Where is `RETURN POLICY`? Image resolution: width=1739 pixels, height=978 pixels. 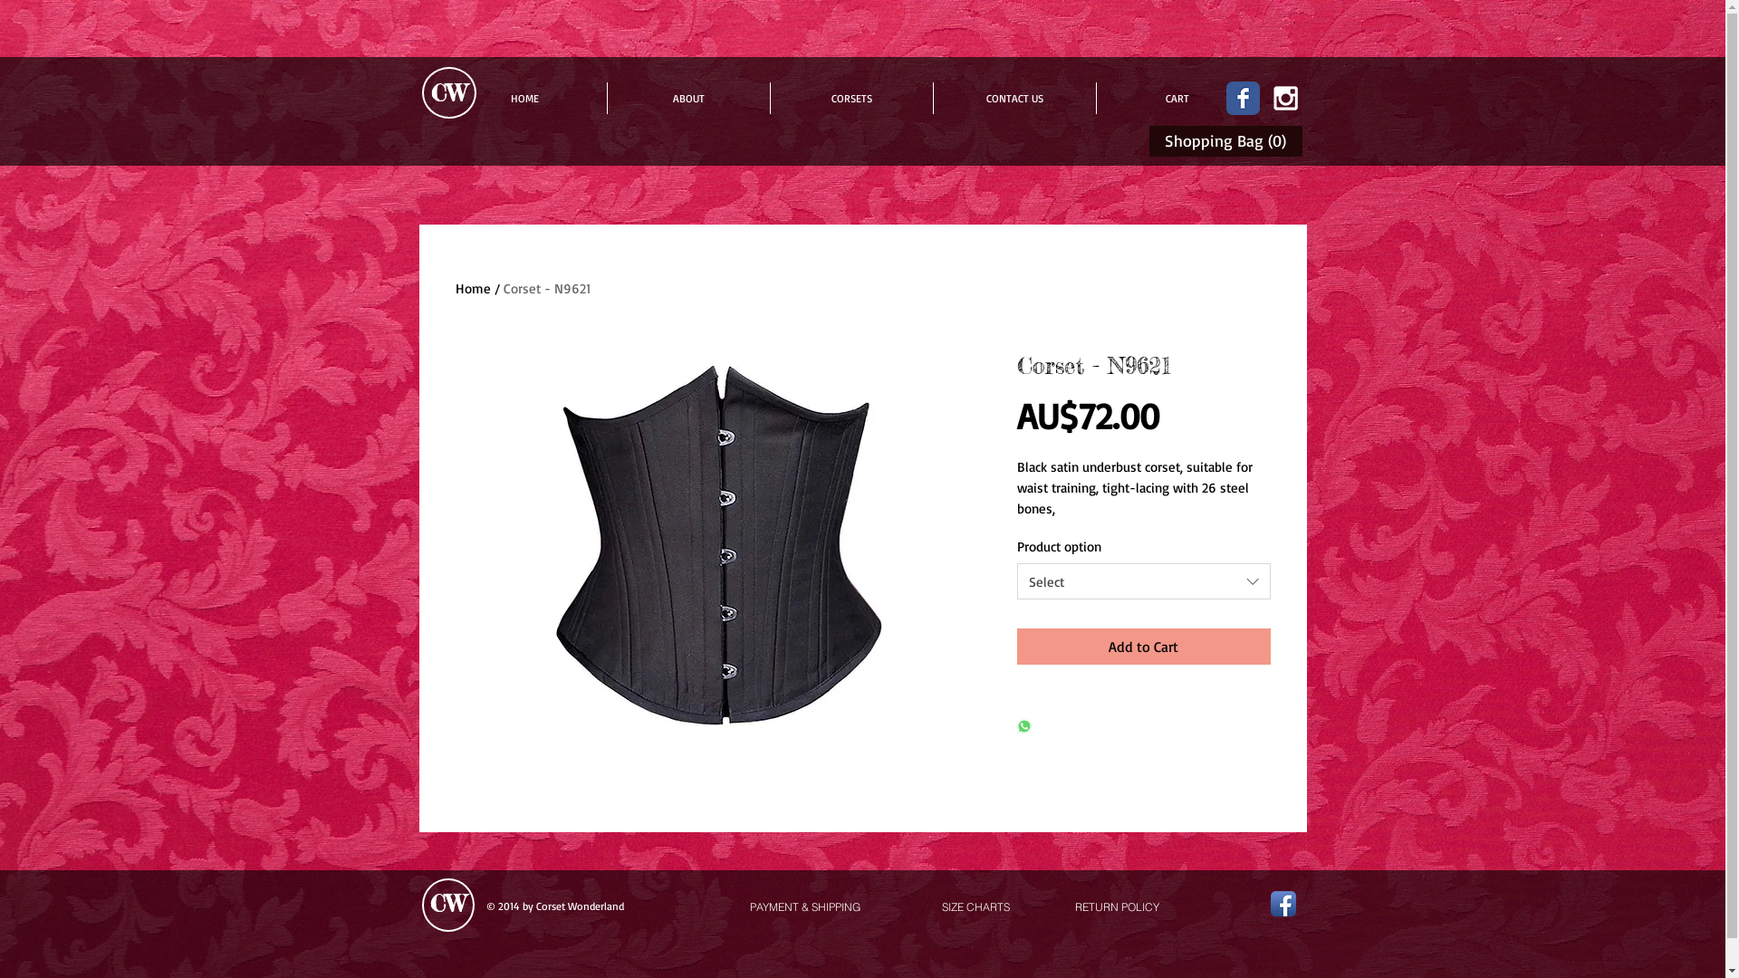 RETURN POLICY is located at coordinates (1117, 907).